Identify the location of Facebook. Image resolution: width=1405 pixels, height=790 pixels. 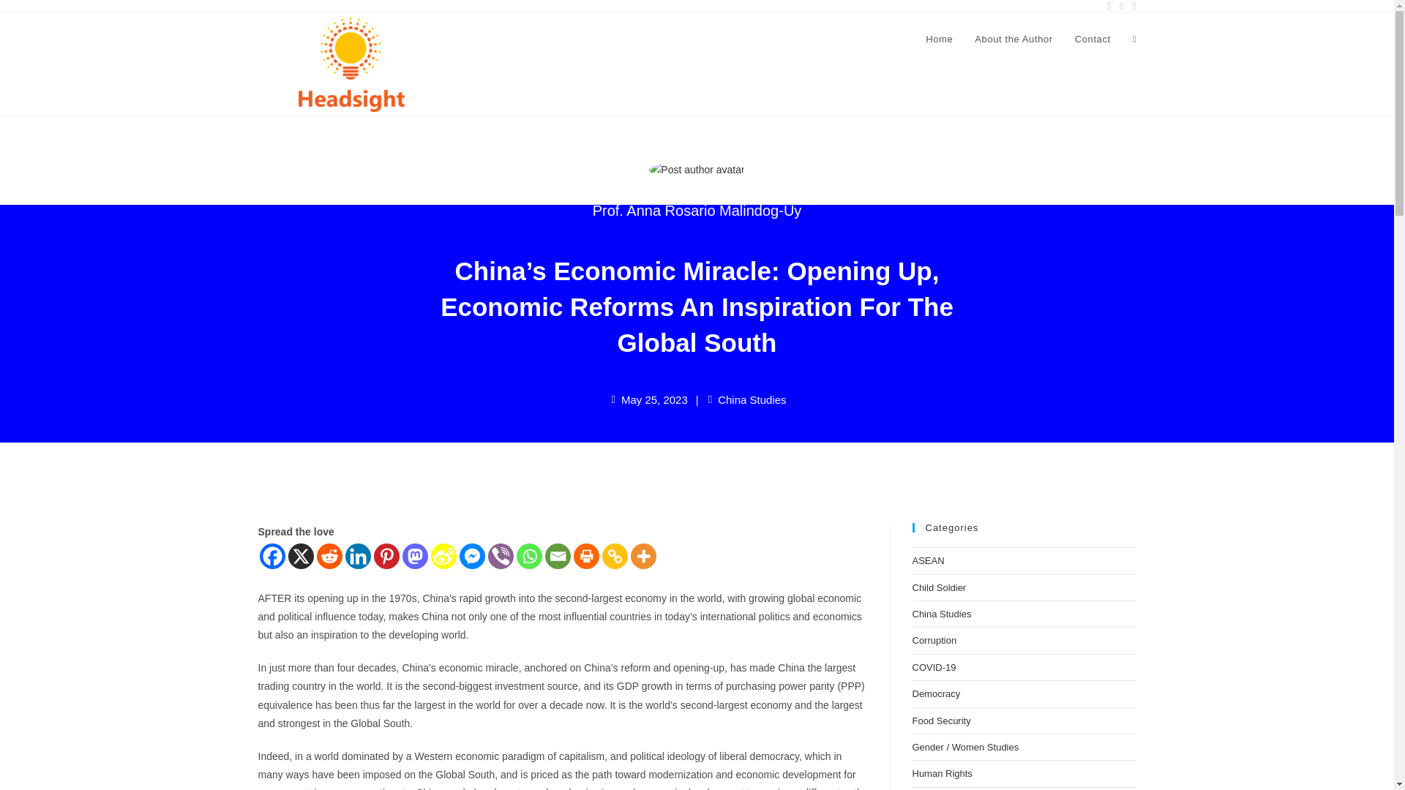
(271, 556).